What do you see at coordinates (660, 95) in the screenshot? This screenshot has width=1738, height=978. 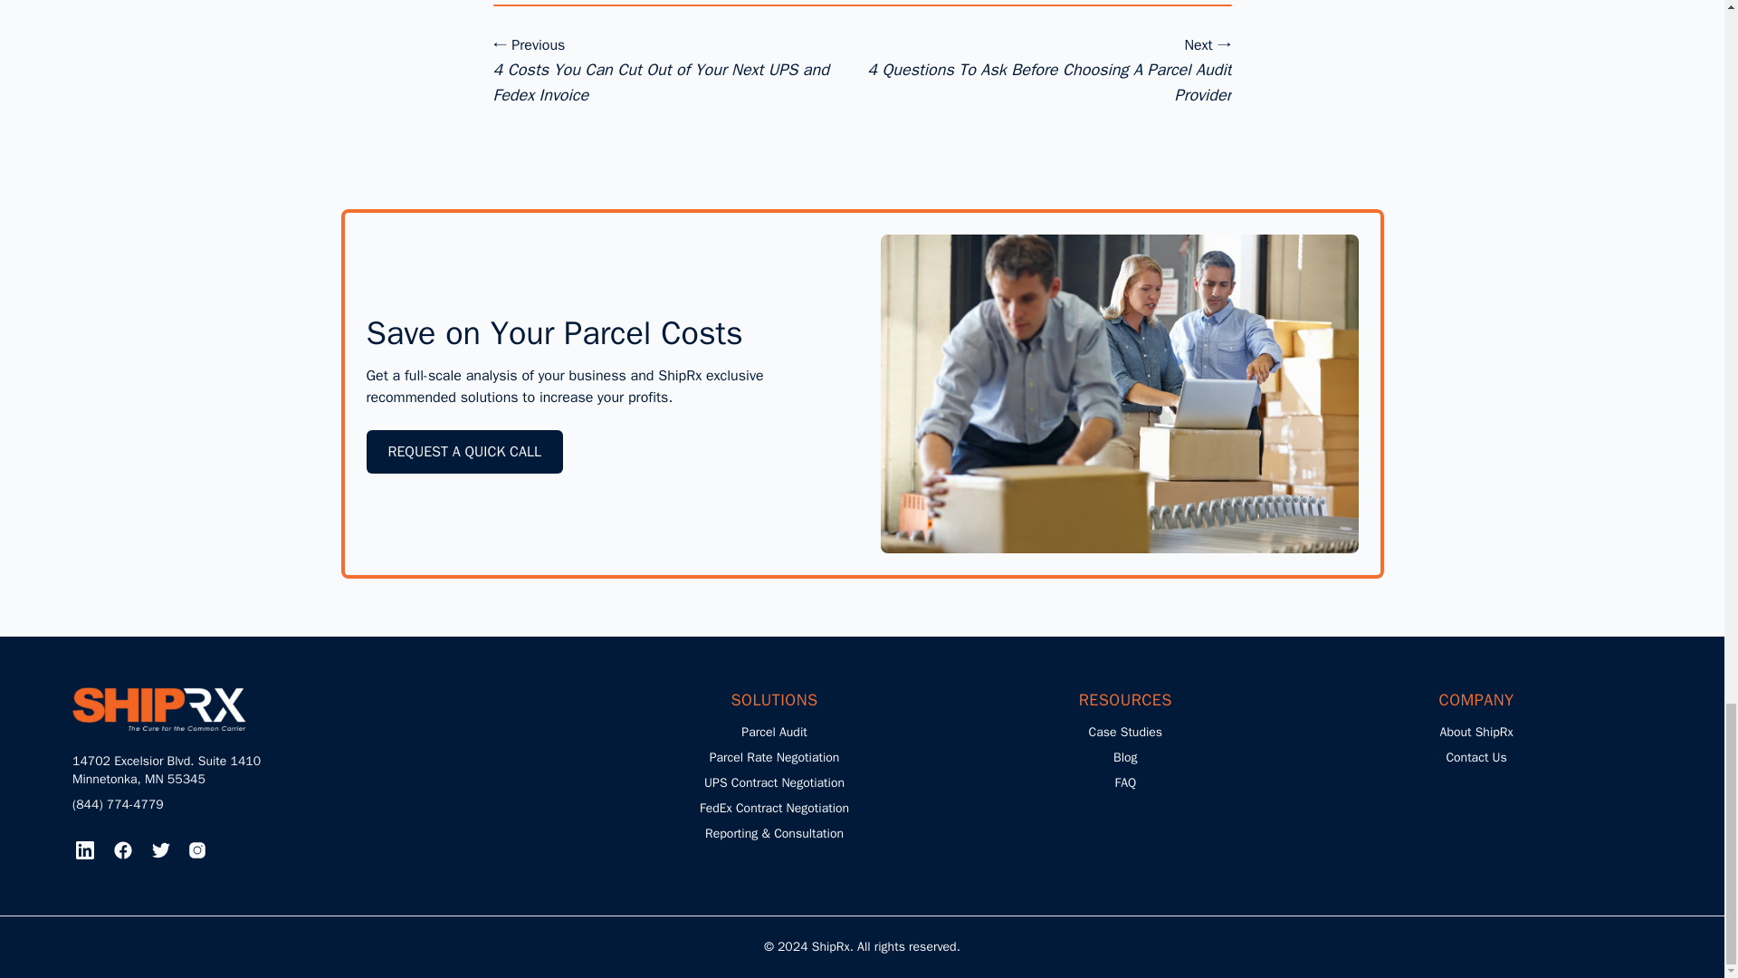 I see `4 Costs You Can Cut Out of Your Next UPS and Fedex Invoice` at bounding box center [660, 95].